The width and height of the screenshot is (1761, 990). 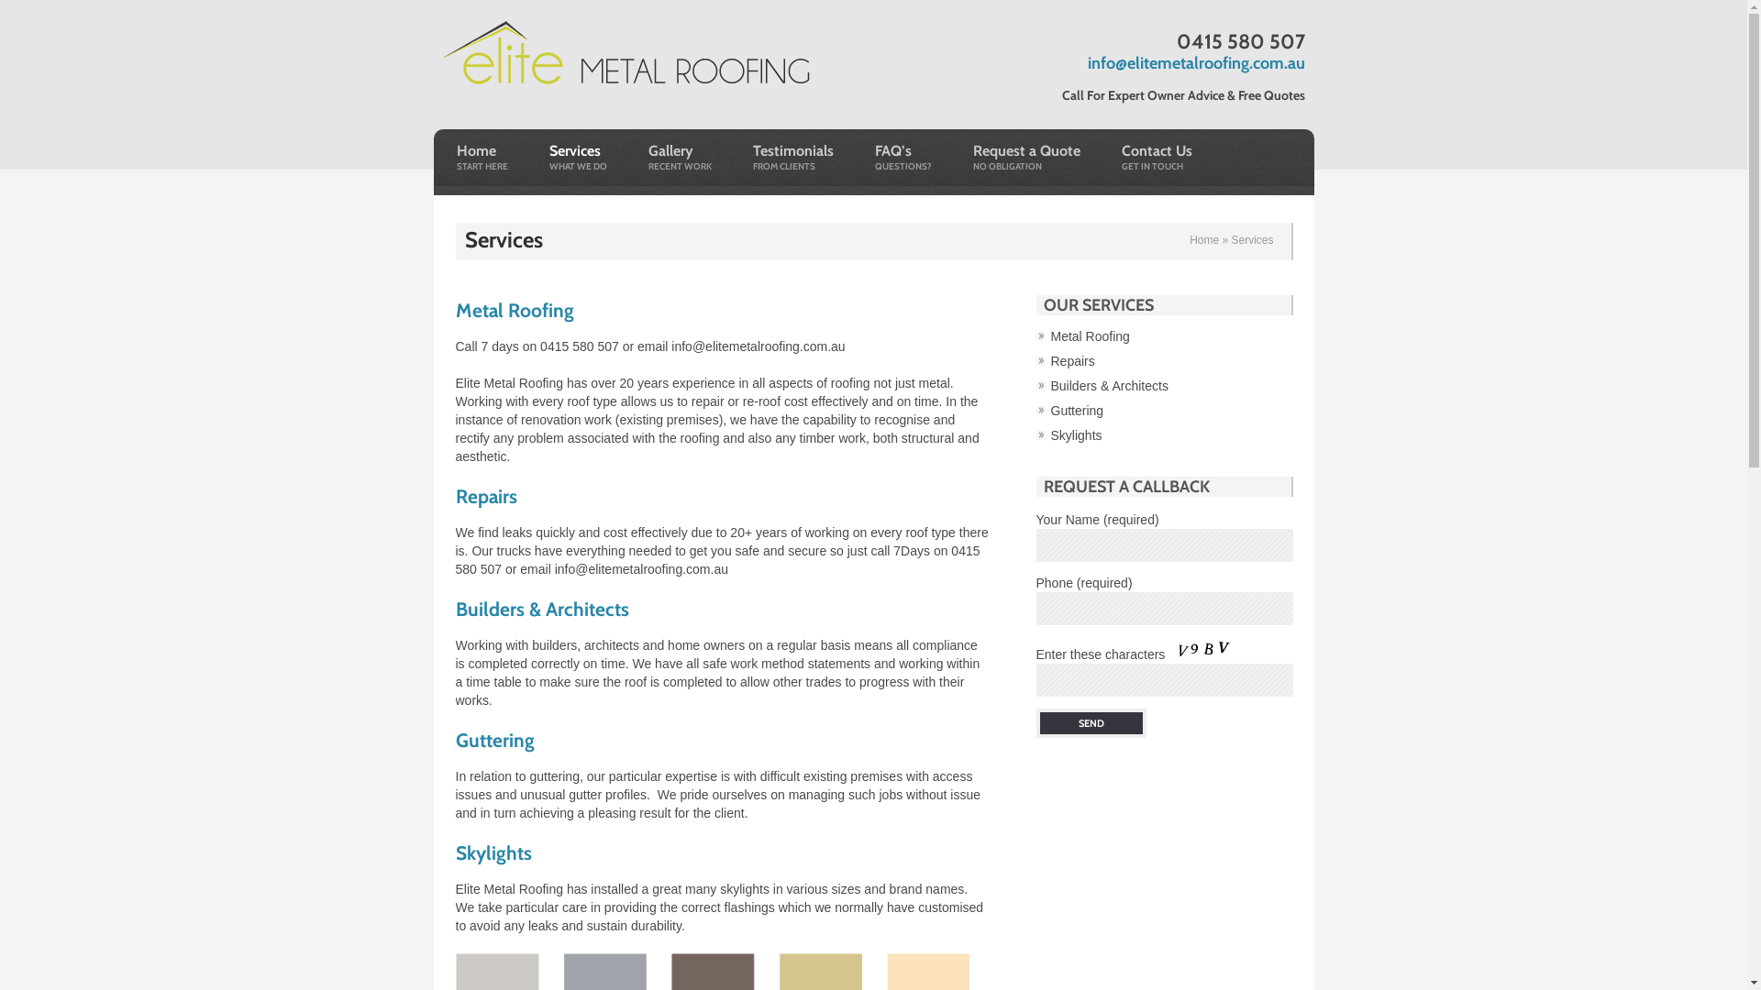 I want to click on Gallery
RECENT WORK, so click(x=681, y=161).